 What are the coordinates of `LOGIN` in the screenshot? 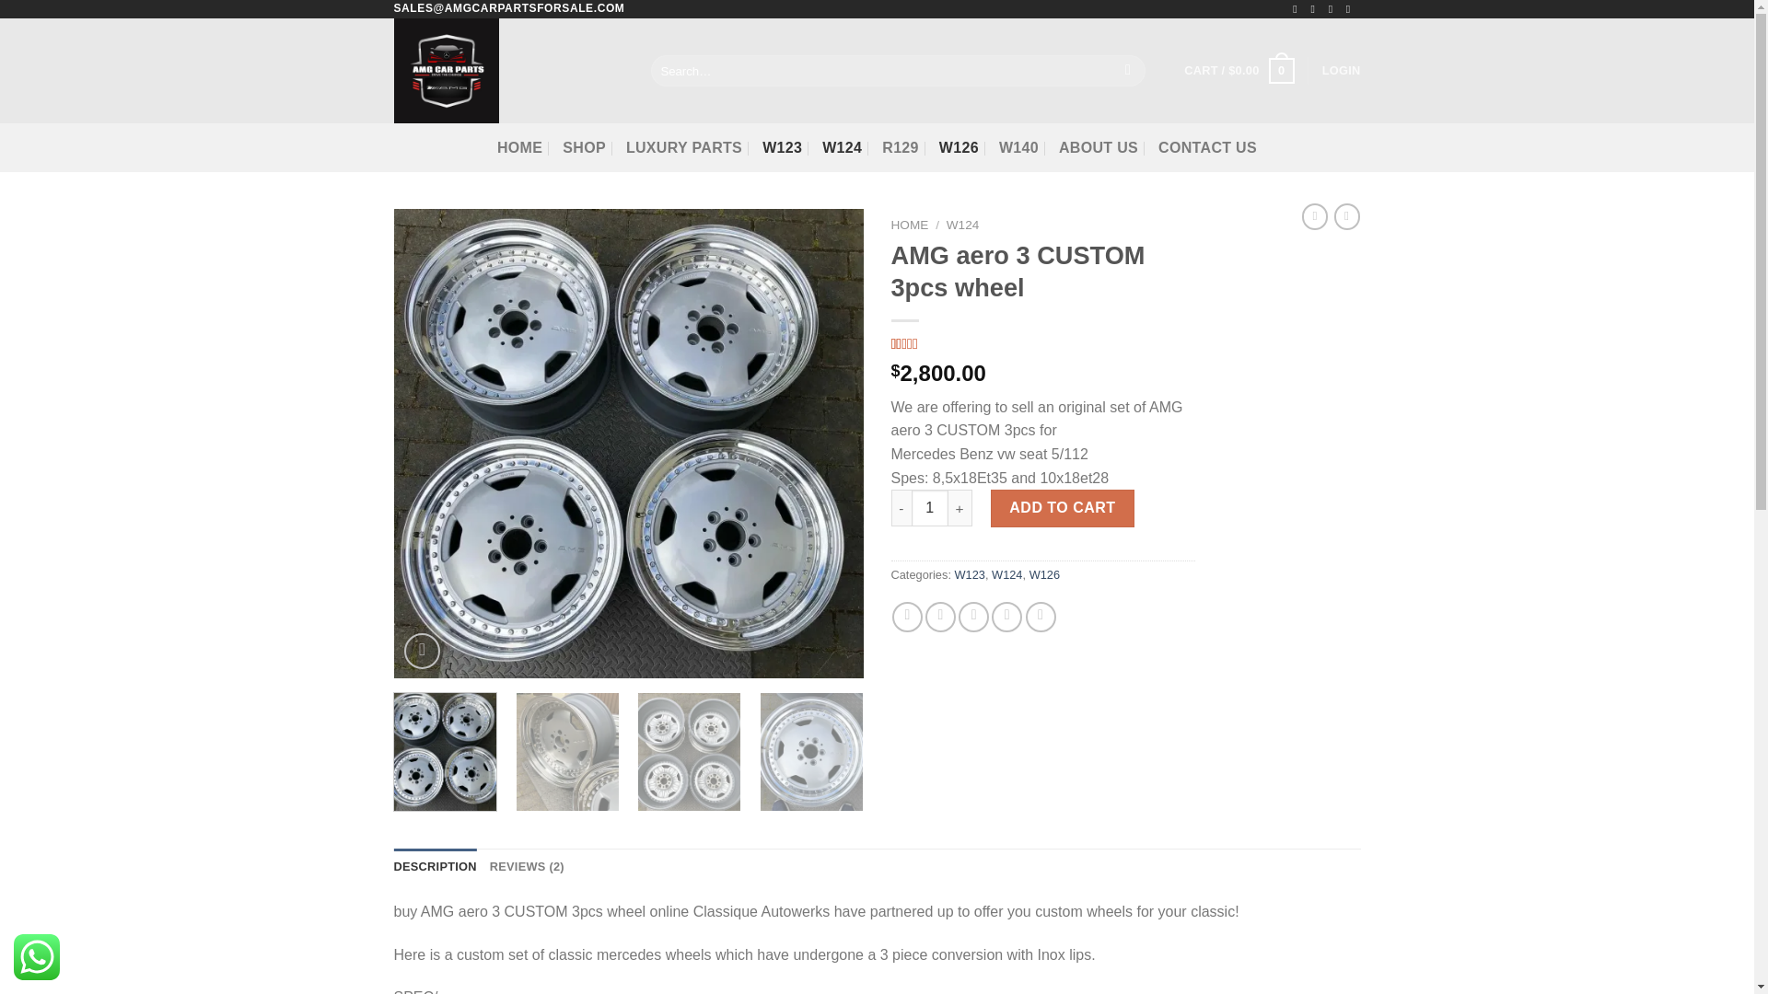 It's located at (1342, 71).